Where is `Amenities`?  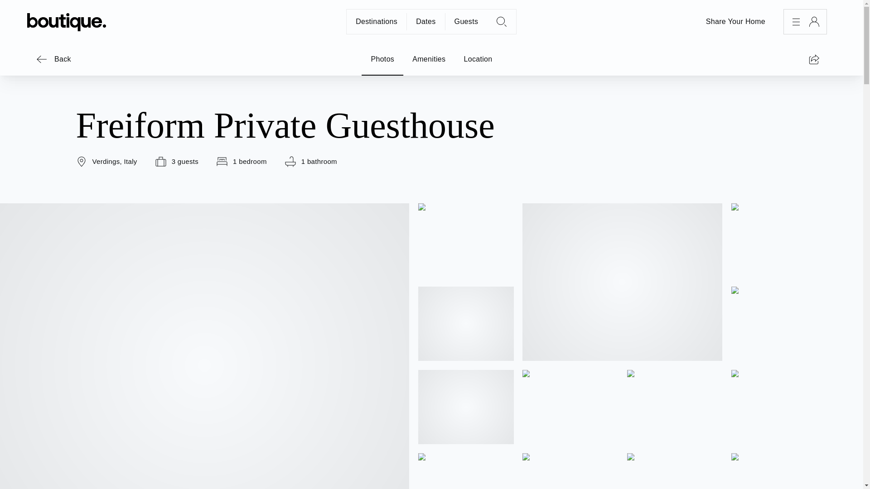
Amenities is located at coordinates (429, 59).